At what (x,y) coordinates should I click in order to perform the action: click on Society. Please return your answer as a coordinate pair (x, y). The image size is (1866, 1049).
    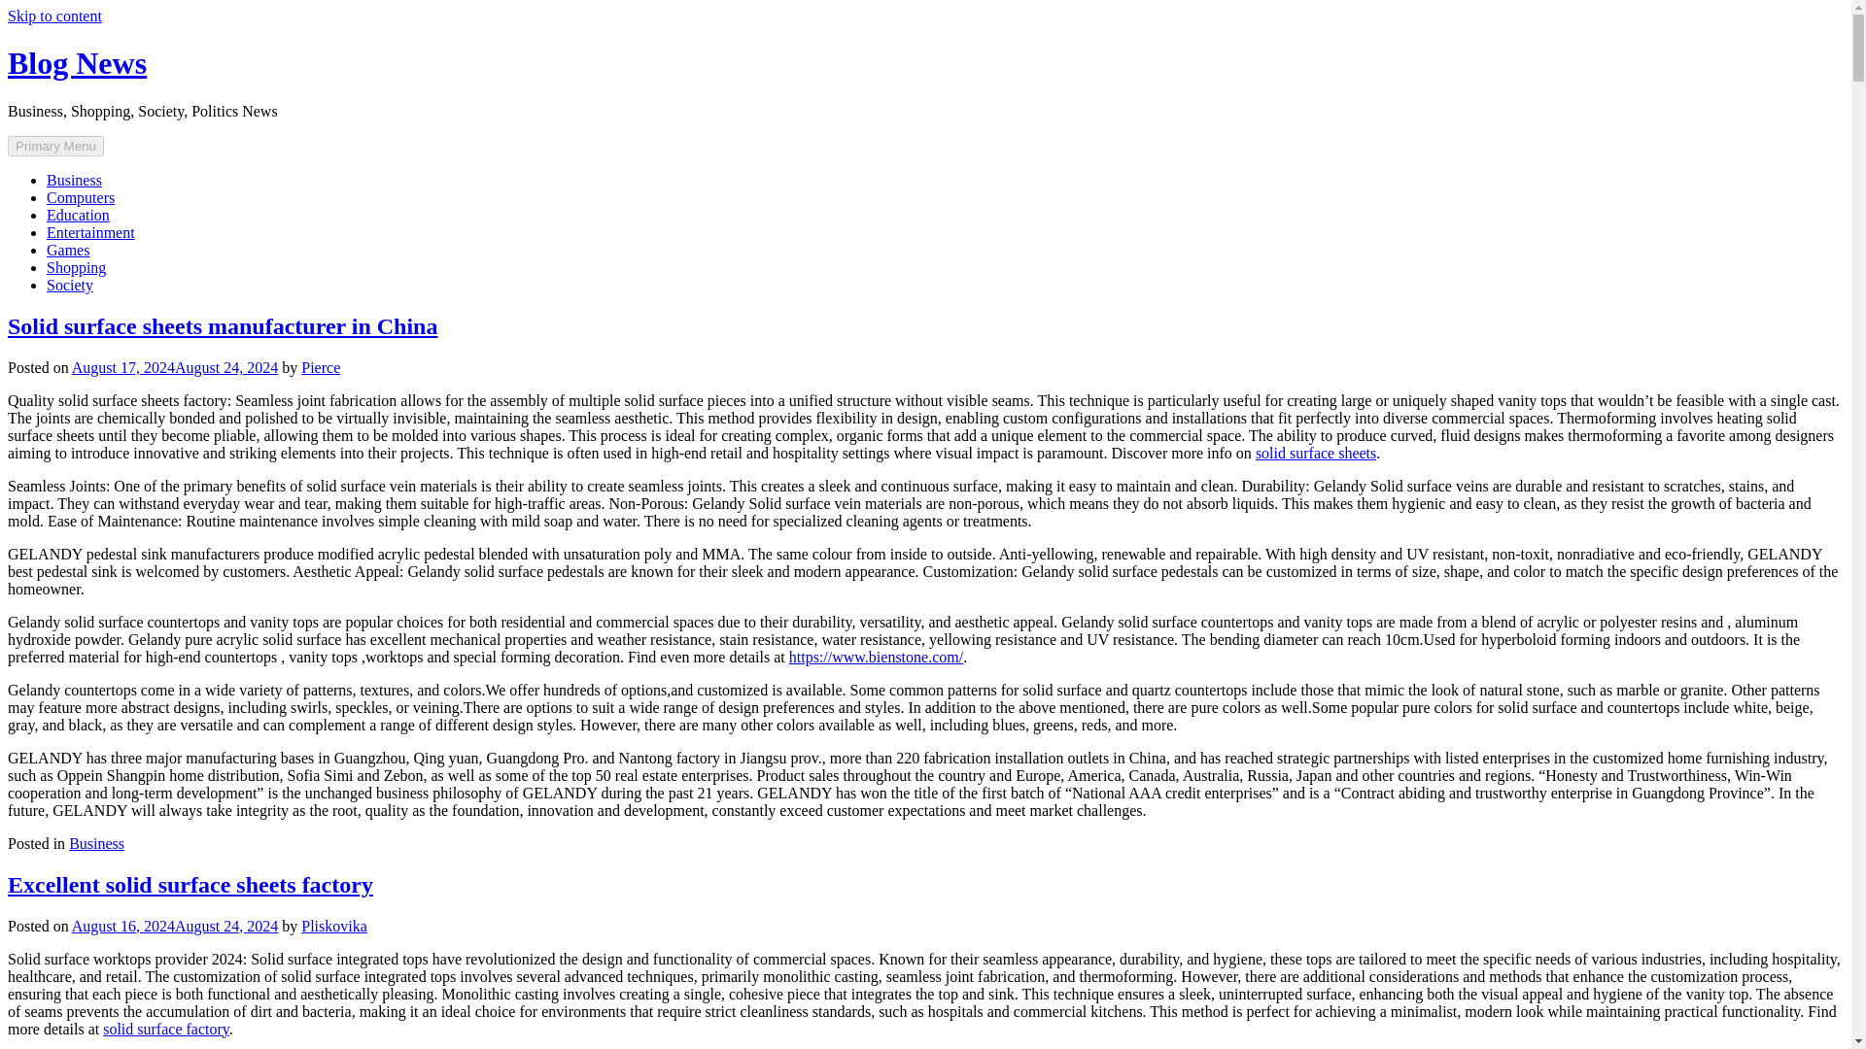
    Looking at the image, I should click on (70, 286).